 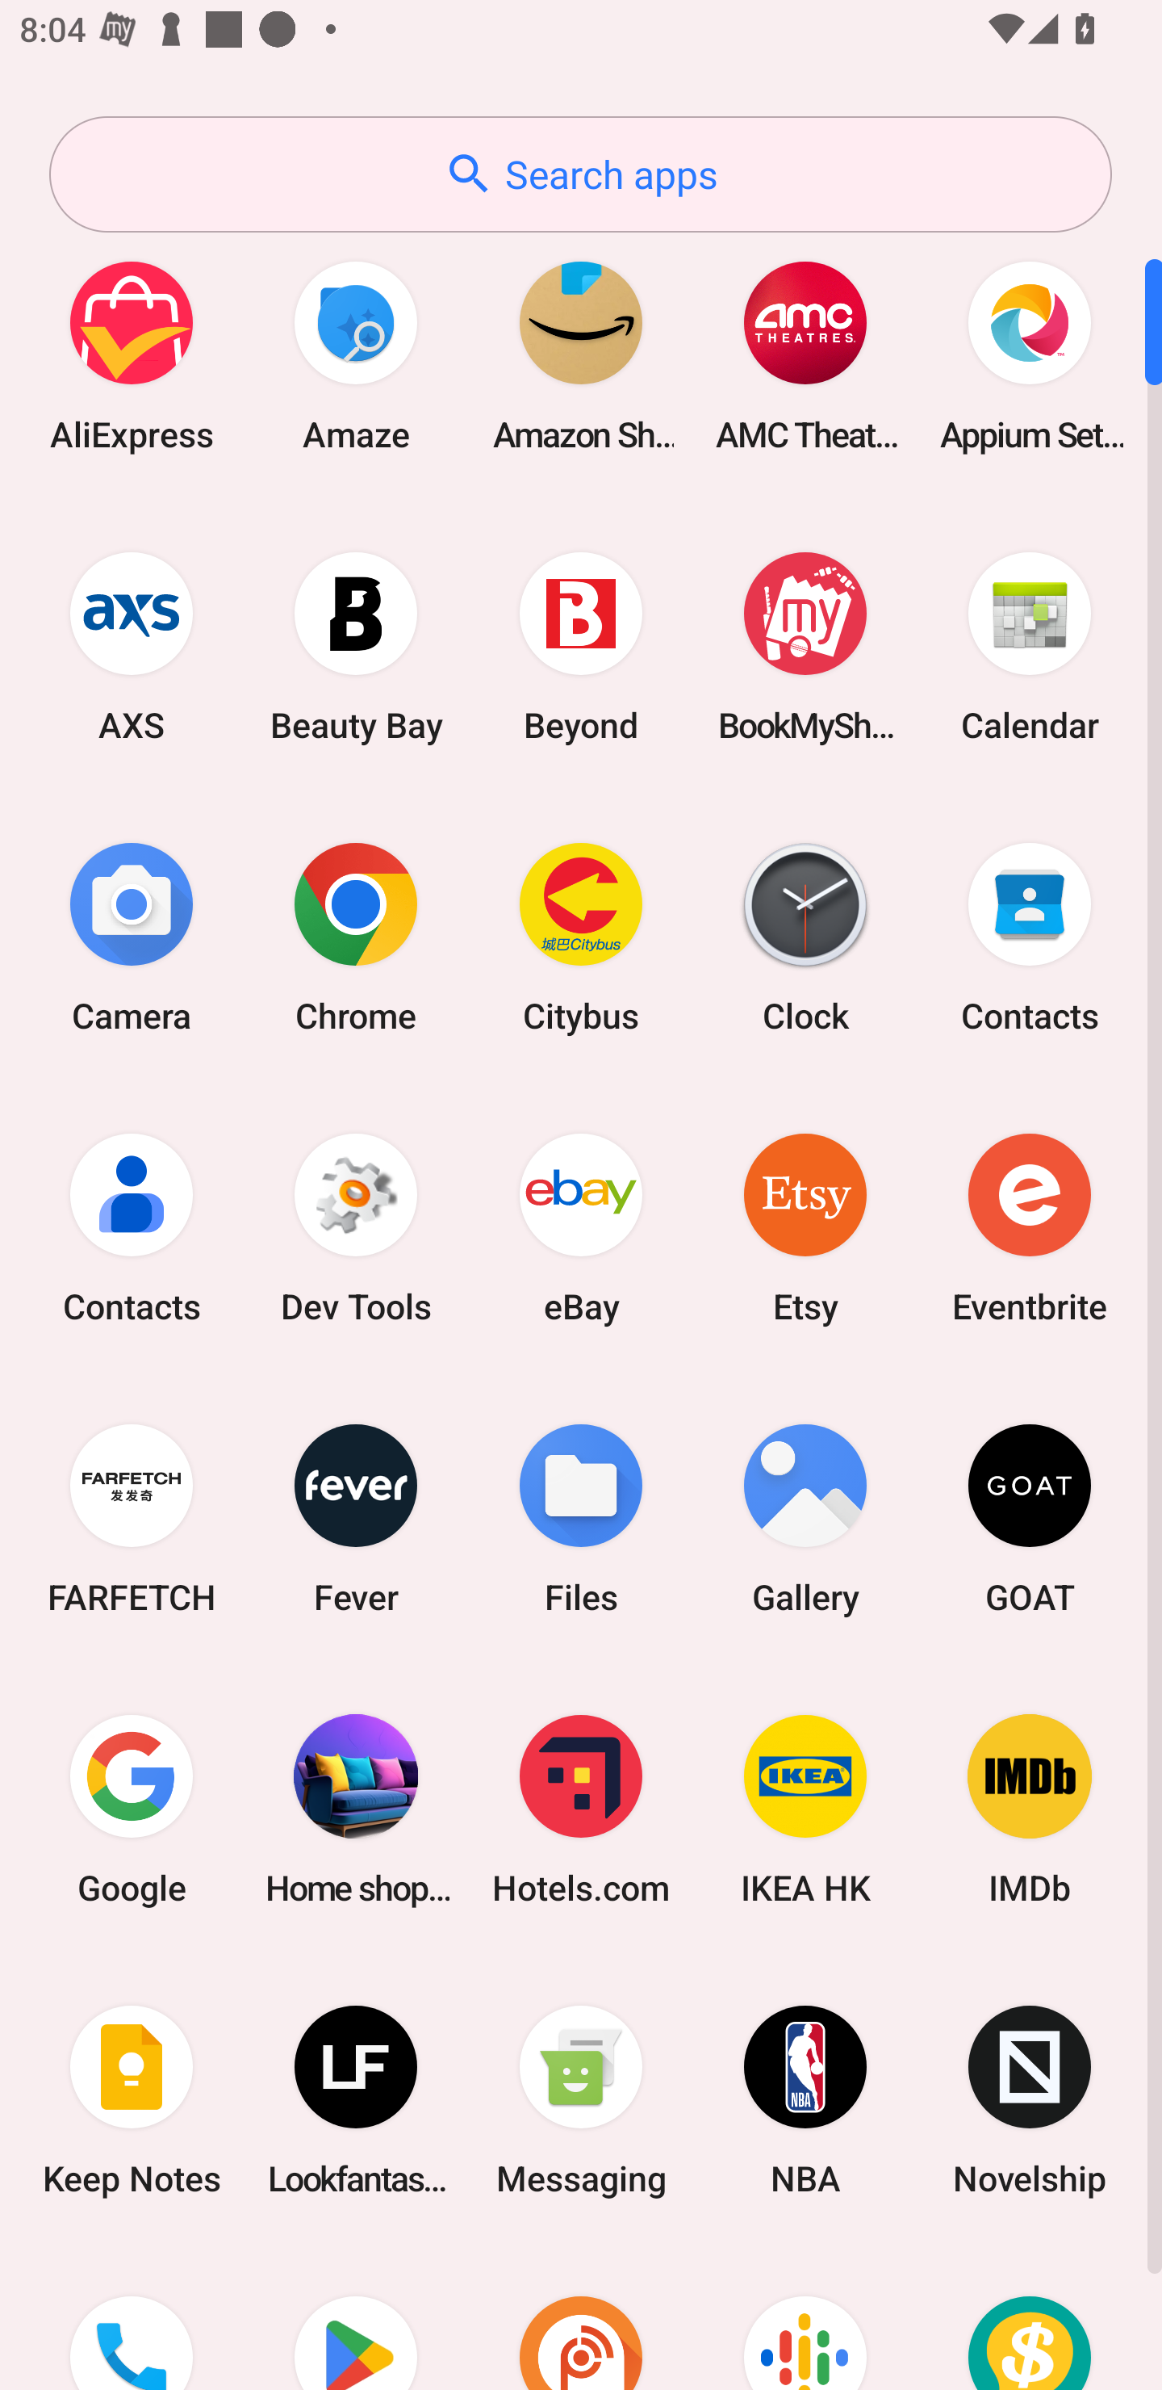 What do you see at coordinates (1030, 355) in the screenshot?
I see `Appium Settings` at bounding box center [1030, 355].